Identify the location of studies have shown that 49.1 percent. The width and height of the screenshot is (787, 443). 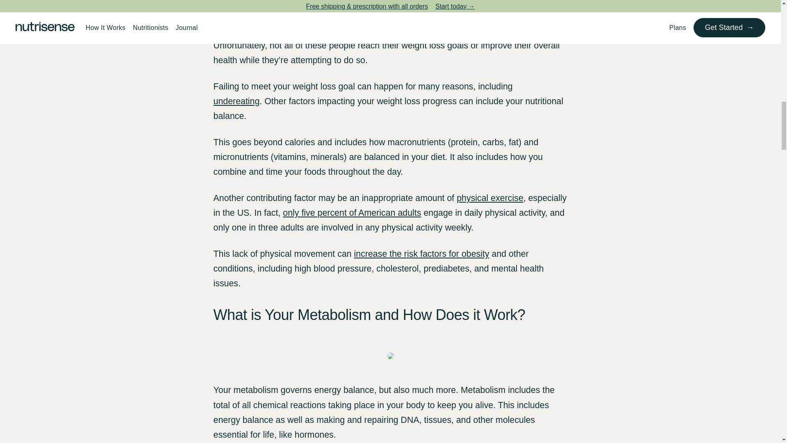
(390, 23).